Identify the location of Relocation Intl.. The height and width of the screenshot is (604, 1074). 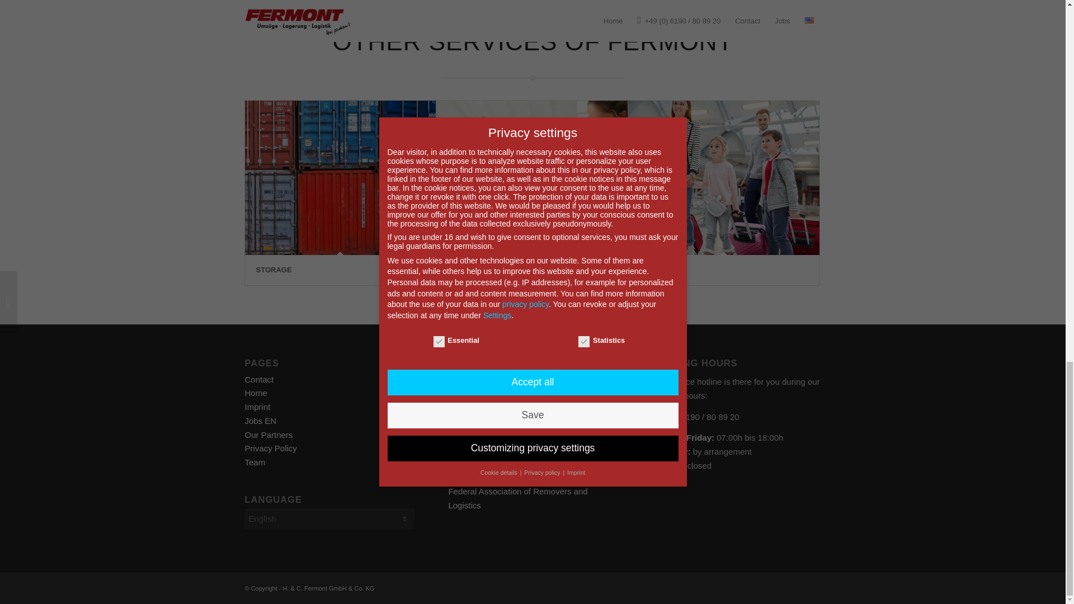
(504, 381).